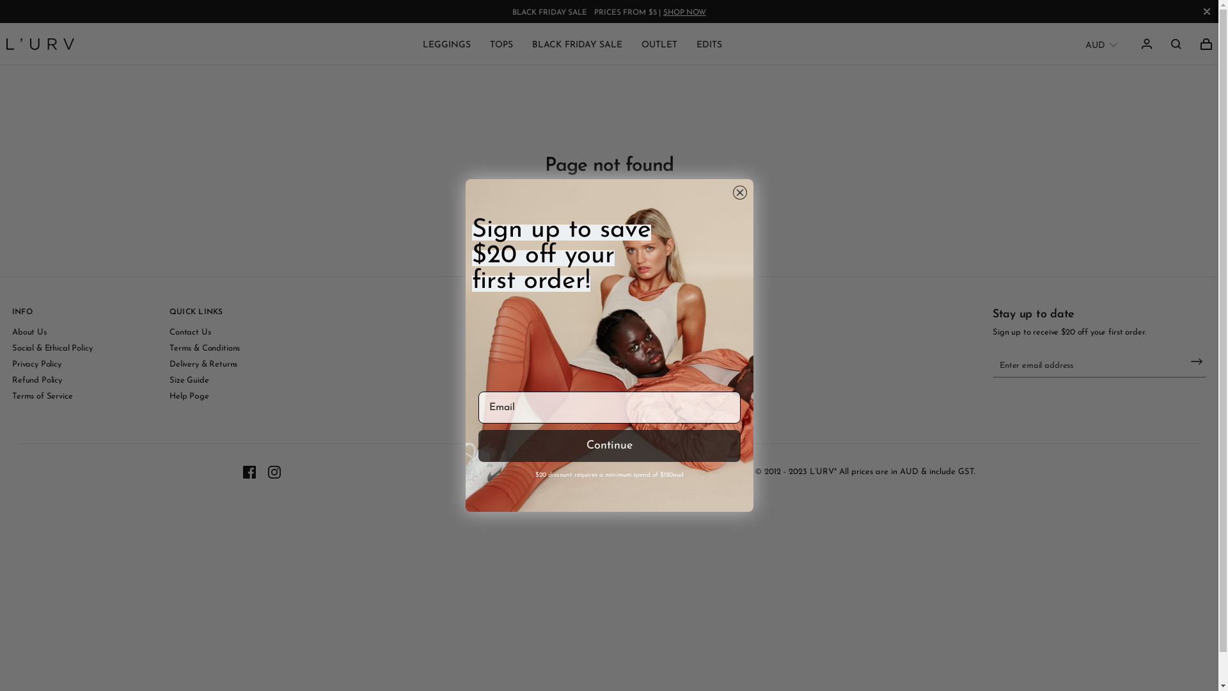 The width and height of the screenshot is (1228, 691). Describe the element at coordinates (37, 380) in the screenshot. I see `Refund Policy` at that location.